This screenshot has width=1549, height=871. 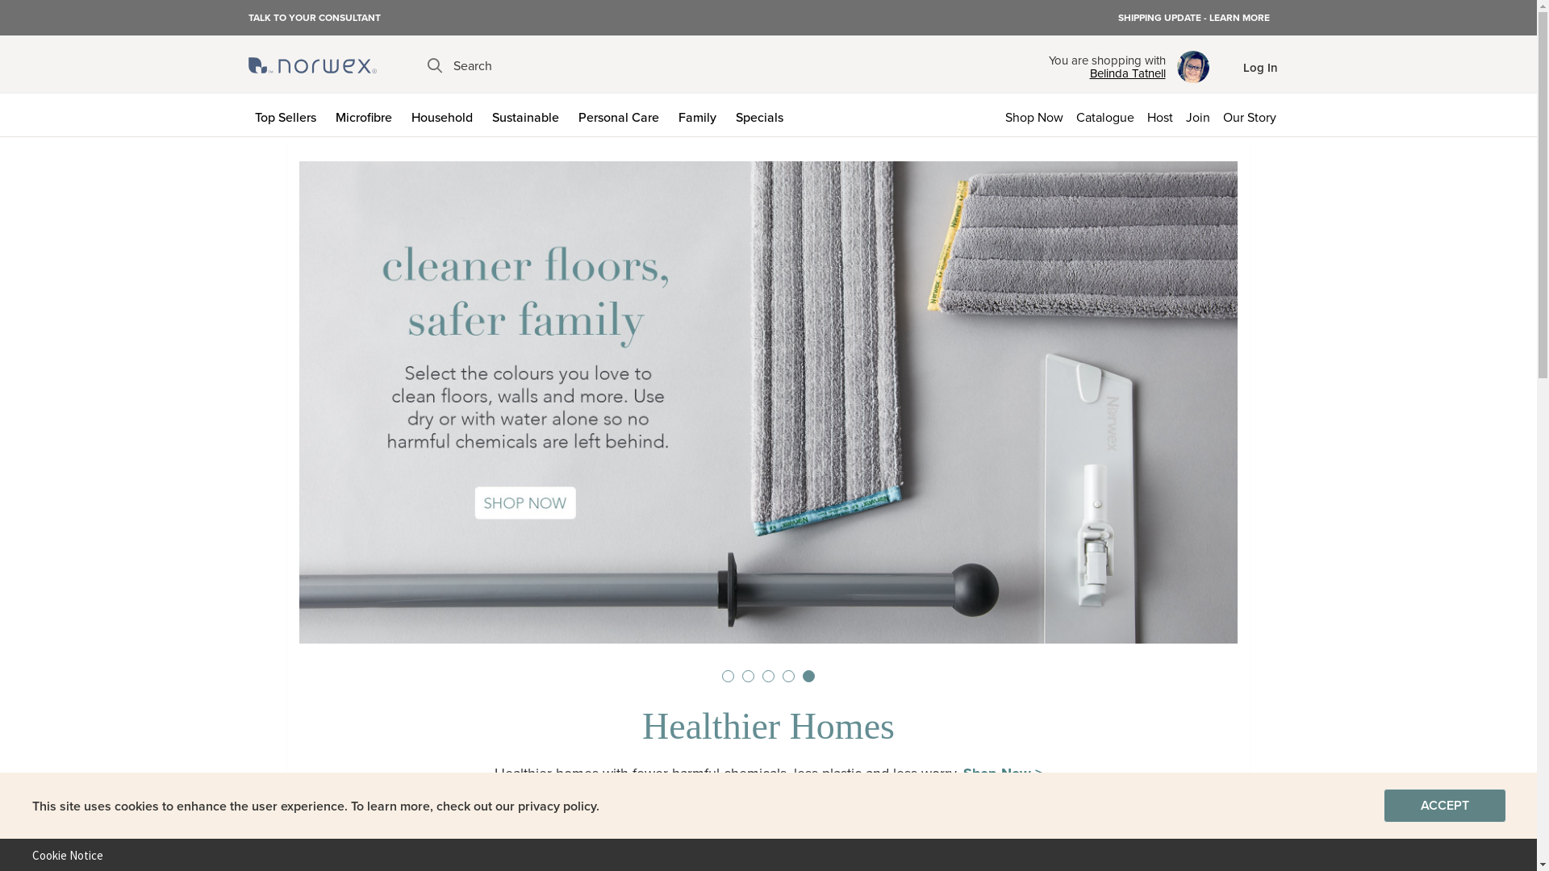 What do you see at coordinates (1445, 806) in the screenshot?
I see `ACCEPT` at bounding box center [1445, 806].